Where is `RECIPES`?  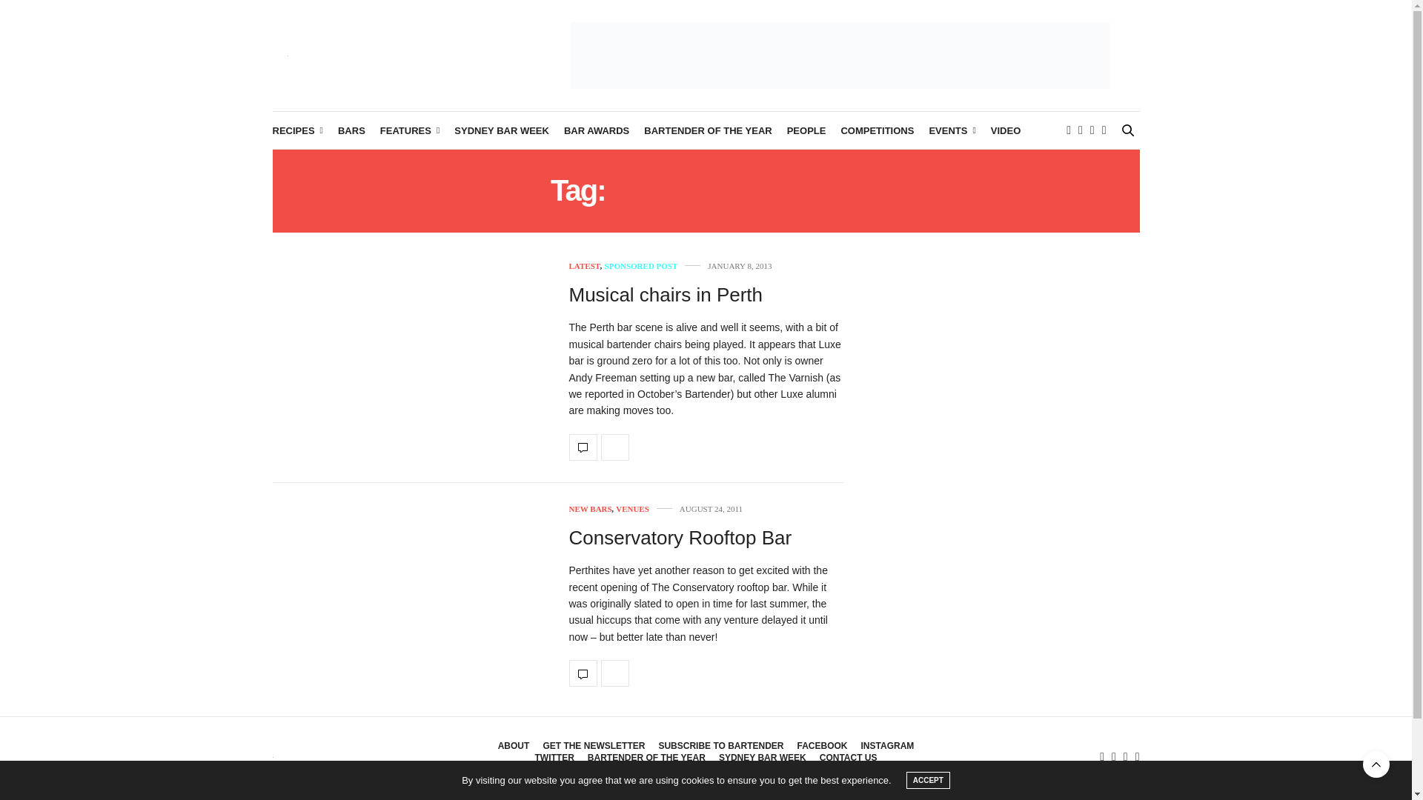 RECIPES is located at coordinates (298, 130).